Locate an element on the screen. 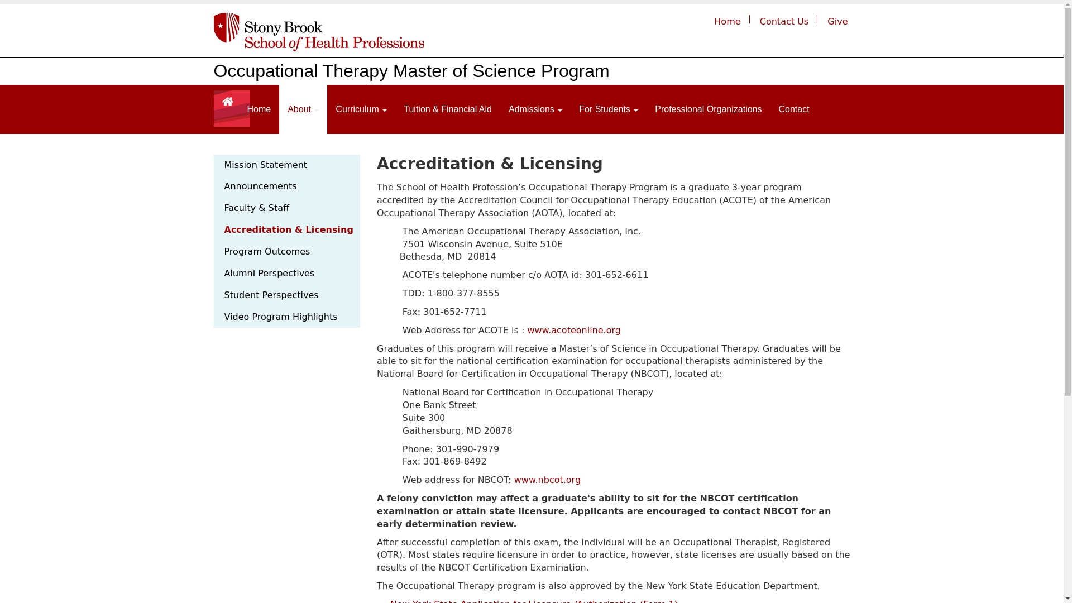  Home is located at coordinates (727, 21).